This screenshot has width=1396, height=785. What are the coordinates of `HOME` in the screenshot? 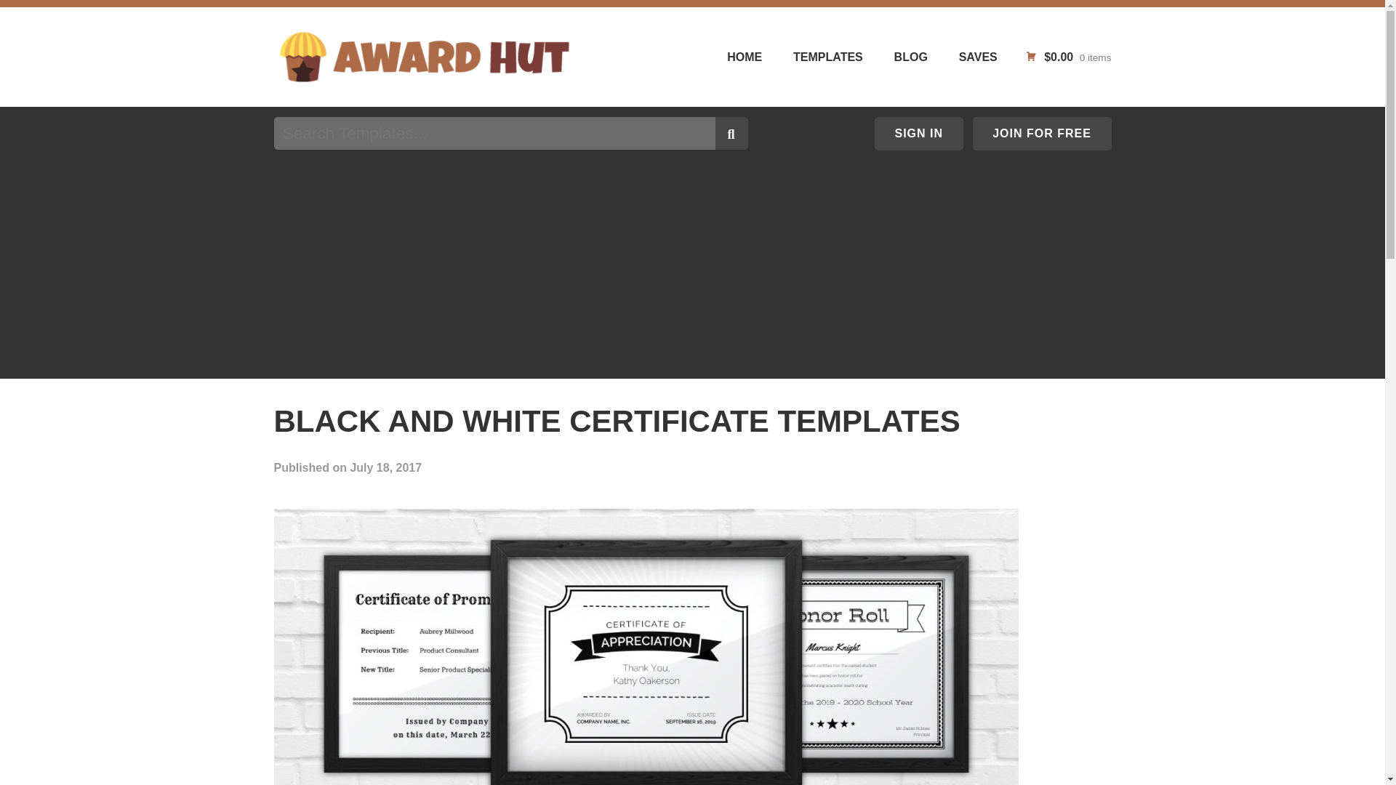 It's located at (730, 56).